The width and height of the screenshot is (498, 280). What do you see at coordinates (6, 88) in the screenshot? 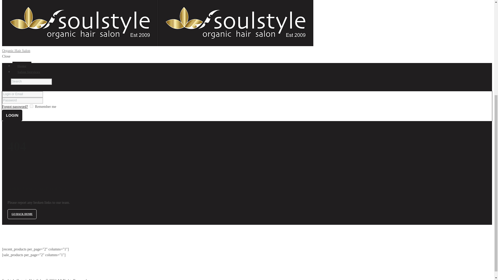
I see `Login` at bounding box center [6, 88].